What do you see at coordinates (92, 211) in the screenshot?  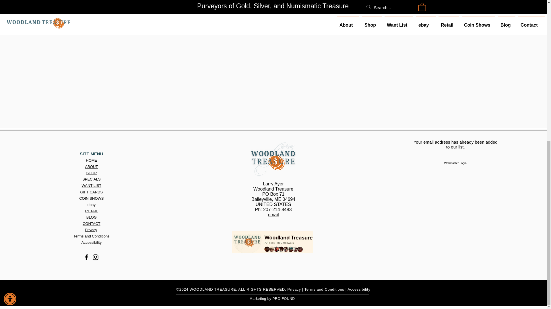 I see `RETAIL` at bounding box center [92, 211].